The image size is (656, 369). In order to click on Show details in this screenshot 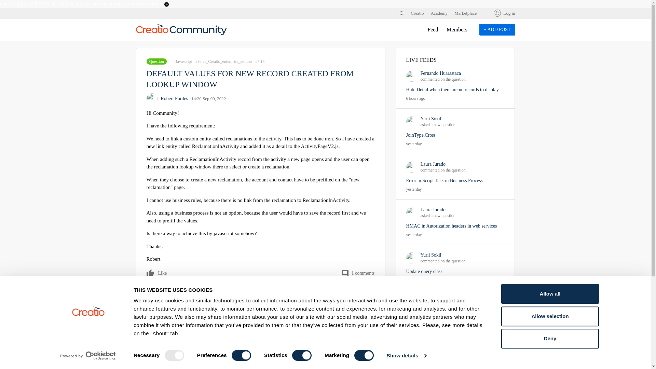, I will do `click(406, 356)`.